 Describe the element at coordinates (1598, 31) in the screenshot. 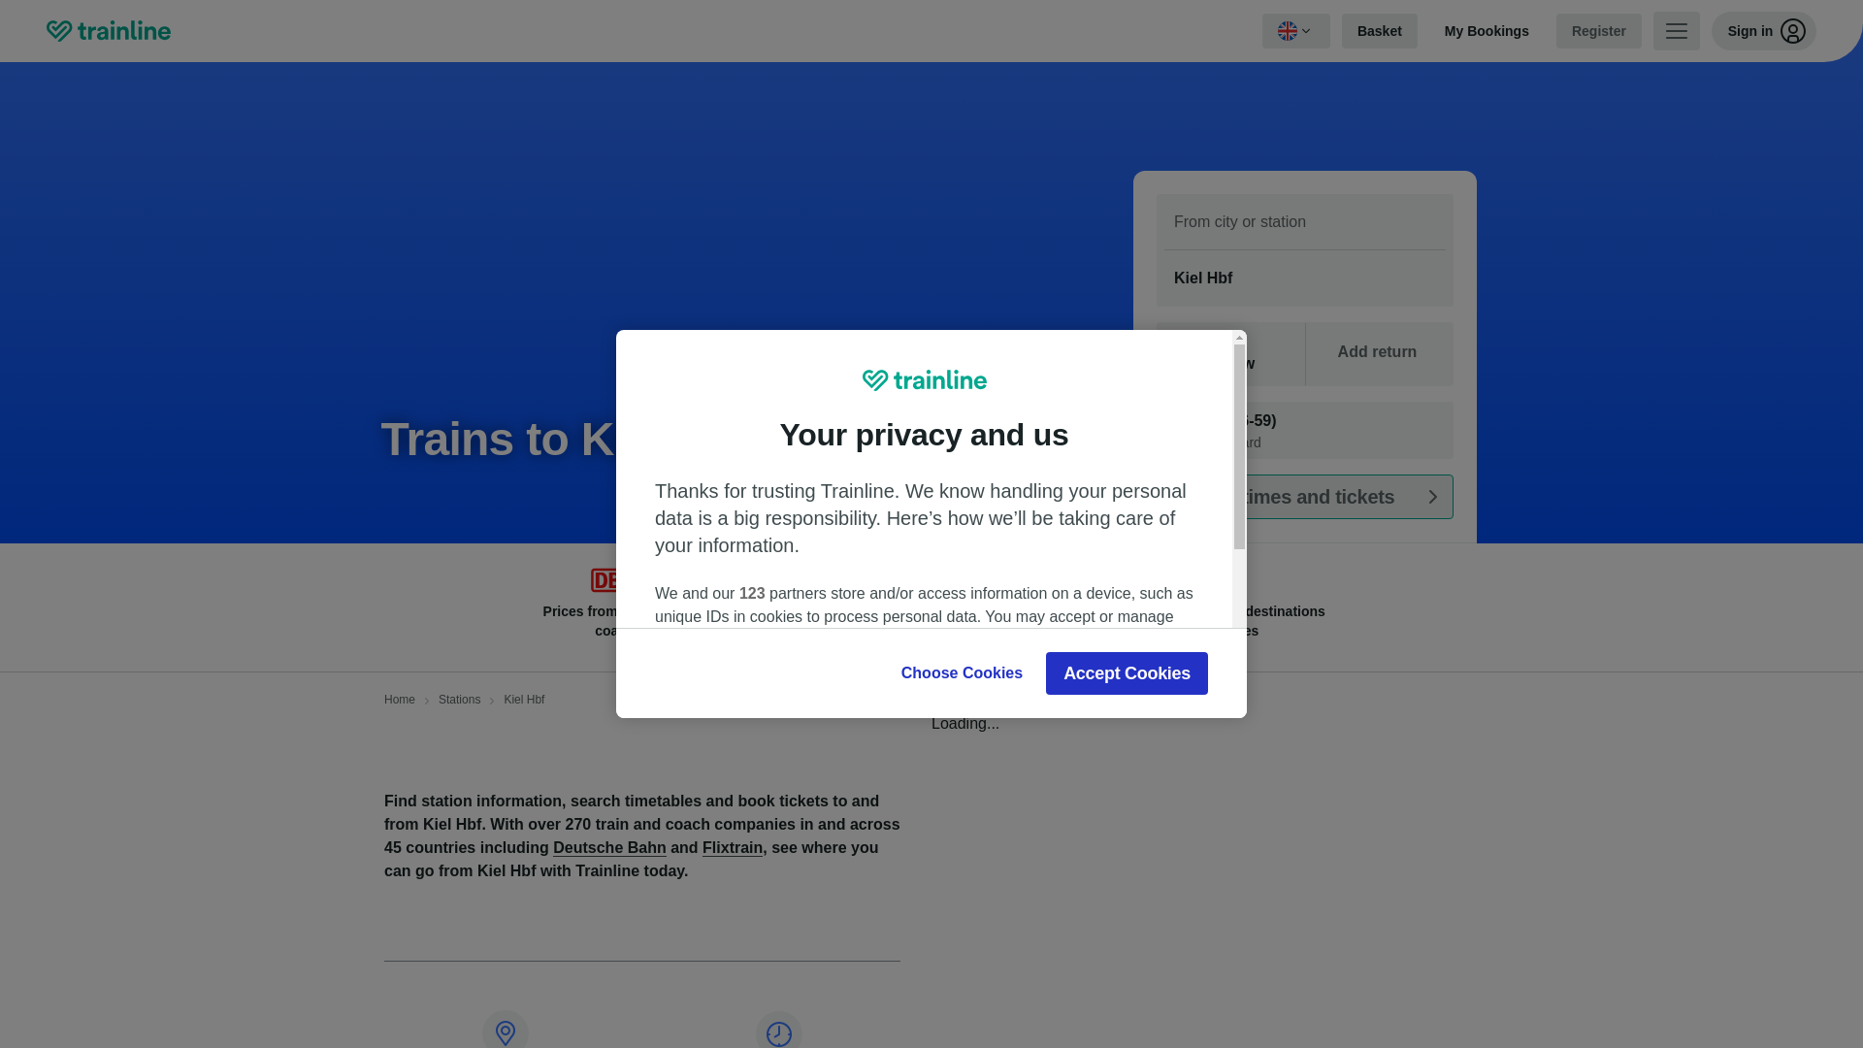

I see `Register` at that location.